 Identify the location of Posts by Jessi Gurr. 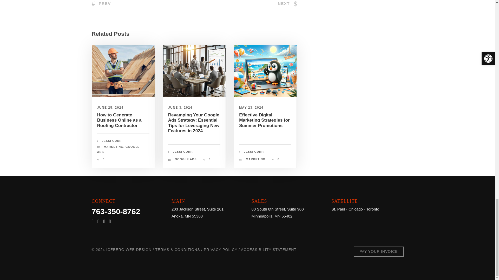
(112, 141).